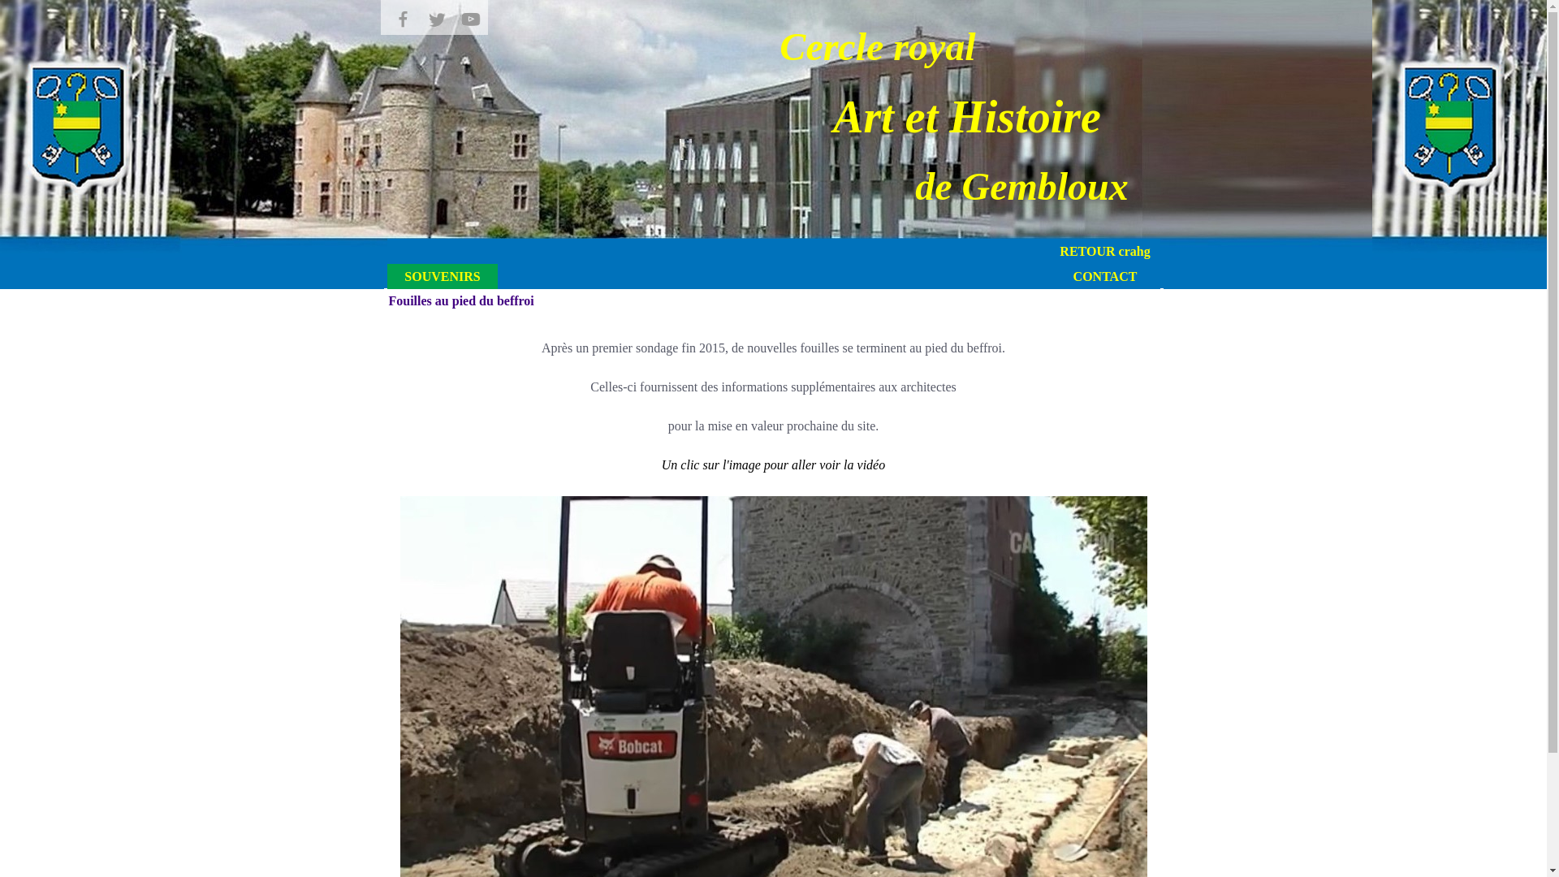 This screenshot has width=1559, height=877. Describe the element at coordinates (1105, 276) in the screenshot. I see `CONTACT` at that location.